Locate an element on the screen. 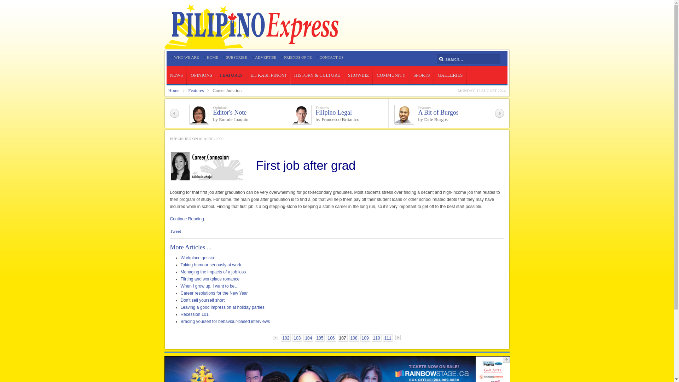  Reset is located at coordinates (1, 1).